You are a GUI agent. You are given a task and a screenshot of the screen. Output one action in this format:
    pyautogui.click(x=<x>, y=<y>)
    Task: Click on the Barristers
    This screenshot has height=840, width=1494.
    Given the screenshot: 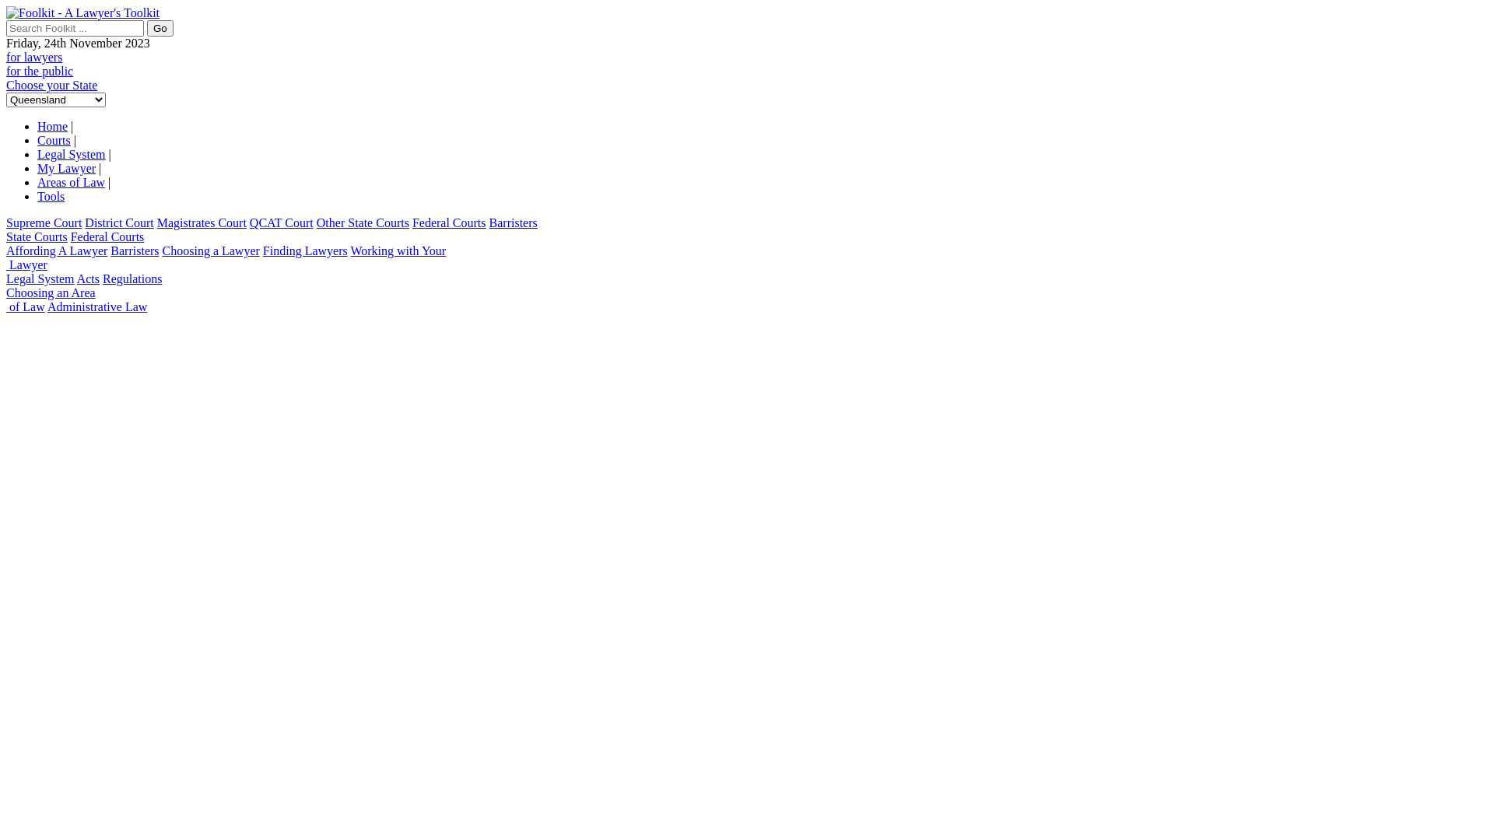 What is the action you would take?
    pyautogui.click(x=514, y=222)
    